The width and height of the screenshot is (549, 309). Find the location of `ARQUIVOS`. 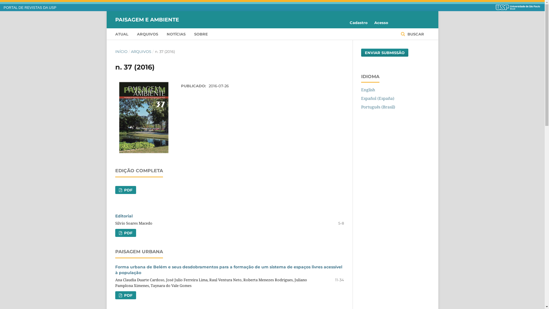

ARQUIVOS is located at coordinates (147, 34).